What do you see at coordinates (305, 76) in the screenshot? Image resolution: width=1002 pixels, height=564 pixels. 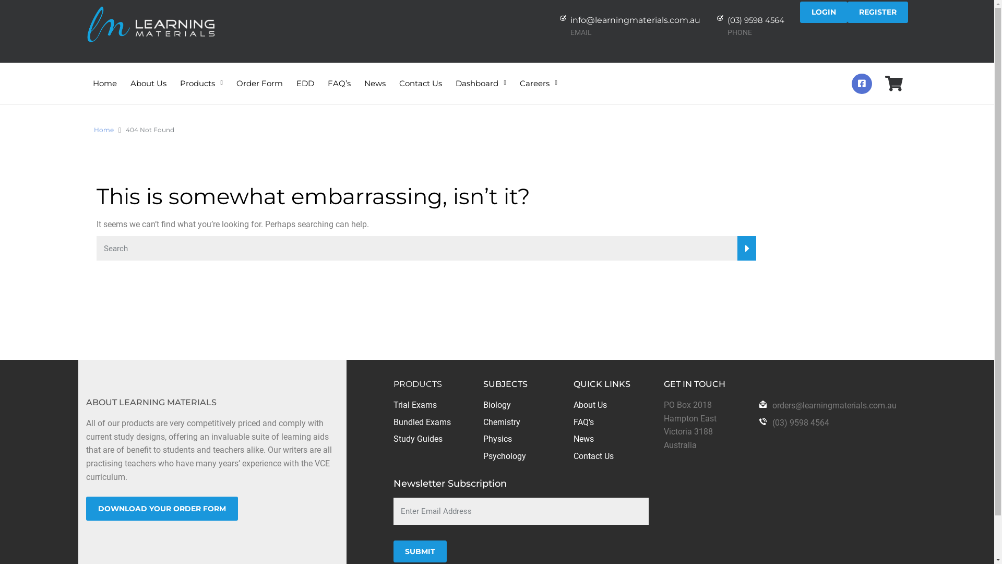 I see `EDD` at bounding box center [305, 76].